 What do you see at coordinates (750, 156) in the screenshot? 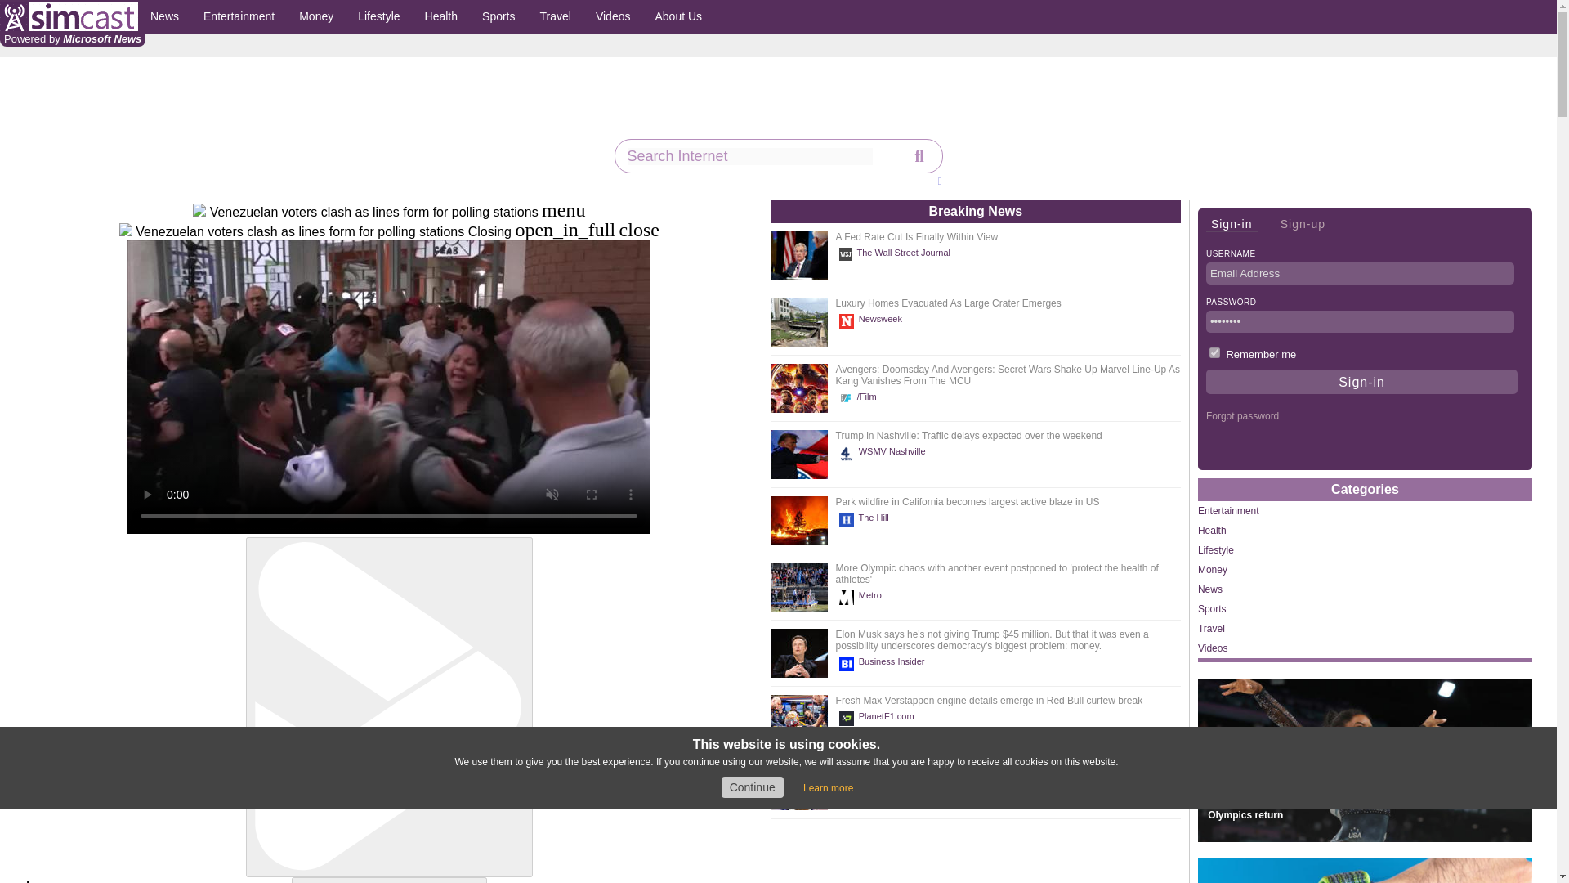
I see `Search Internet` at bounding box center [750, 156].